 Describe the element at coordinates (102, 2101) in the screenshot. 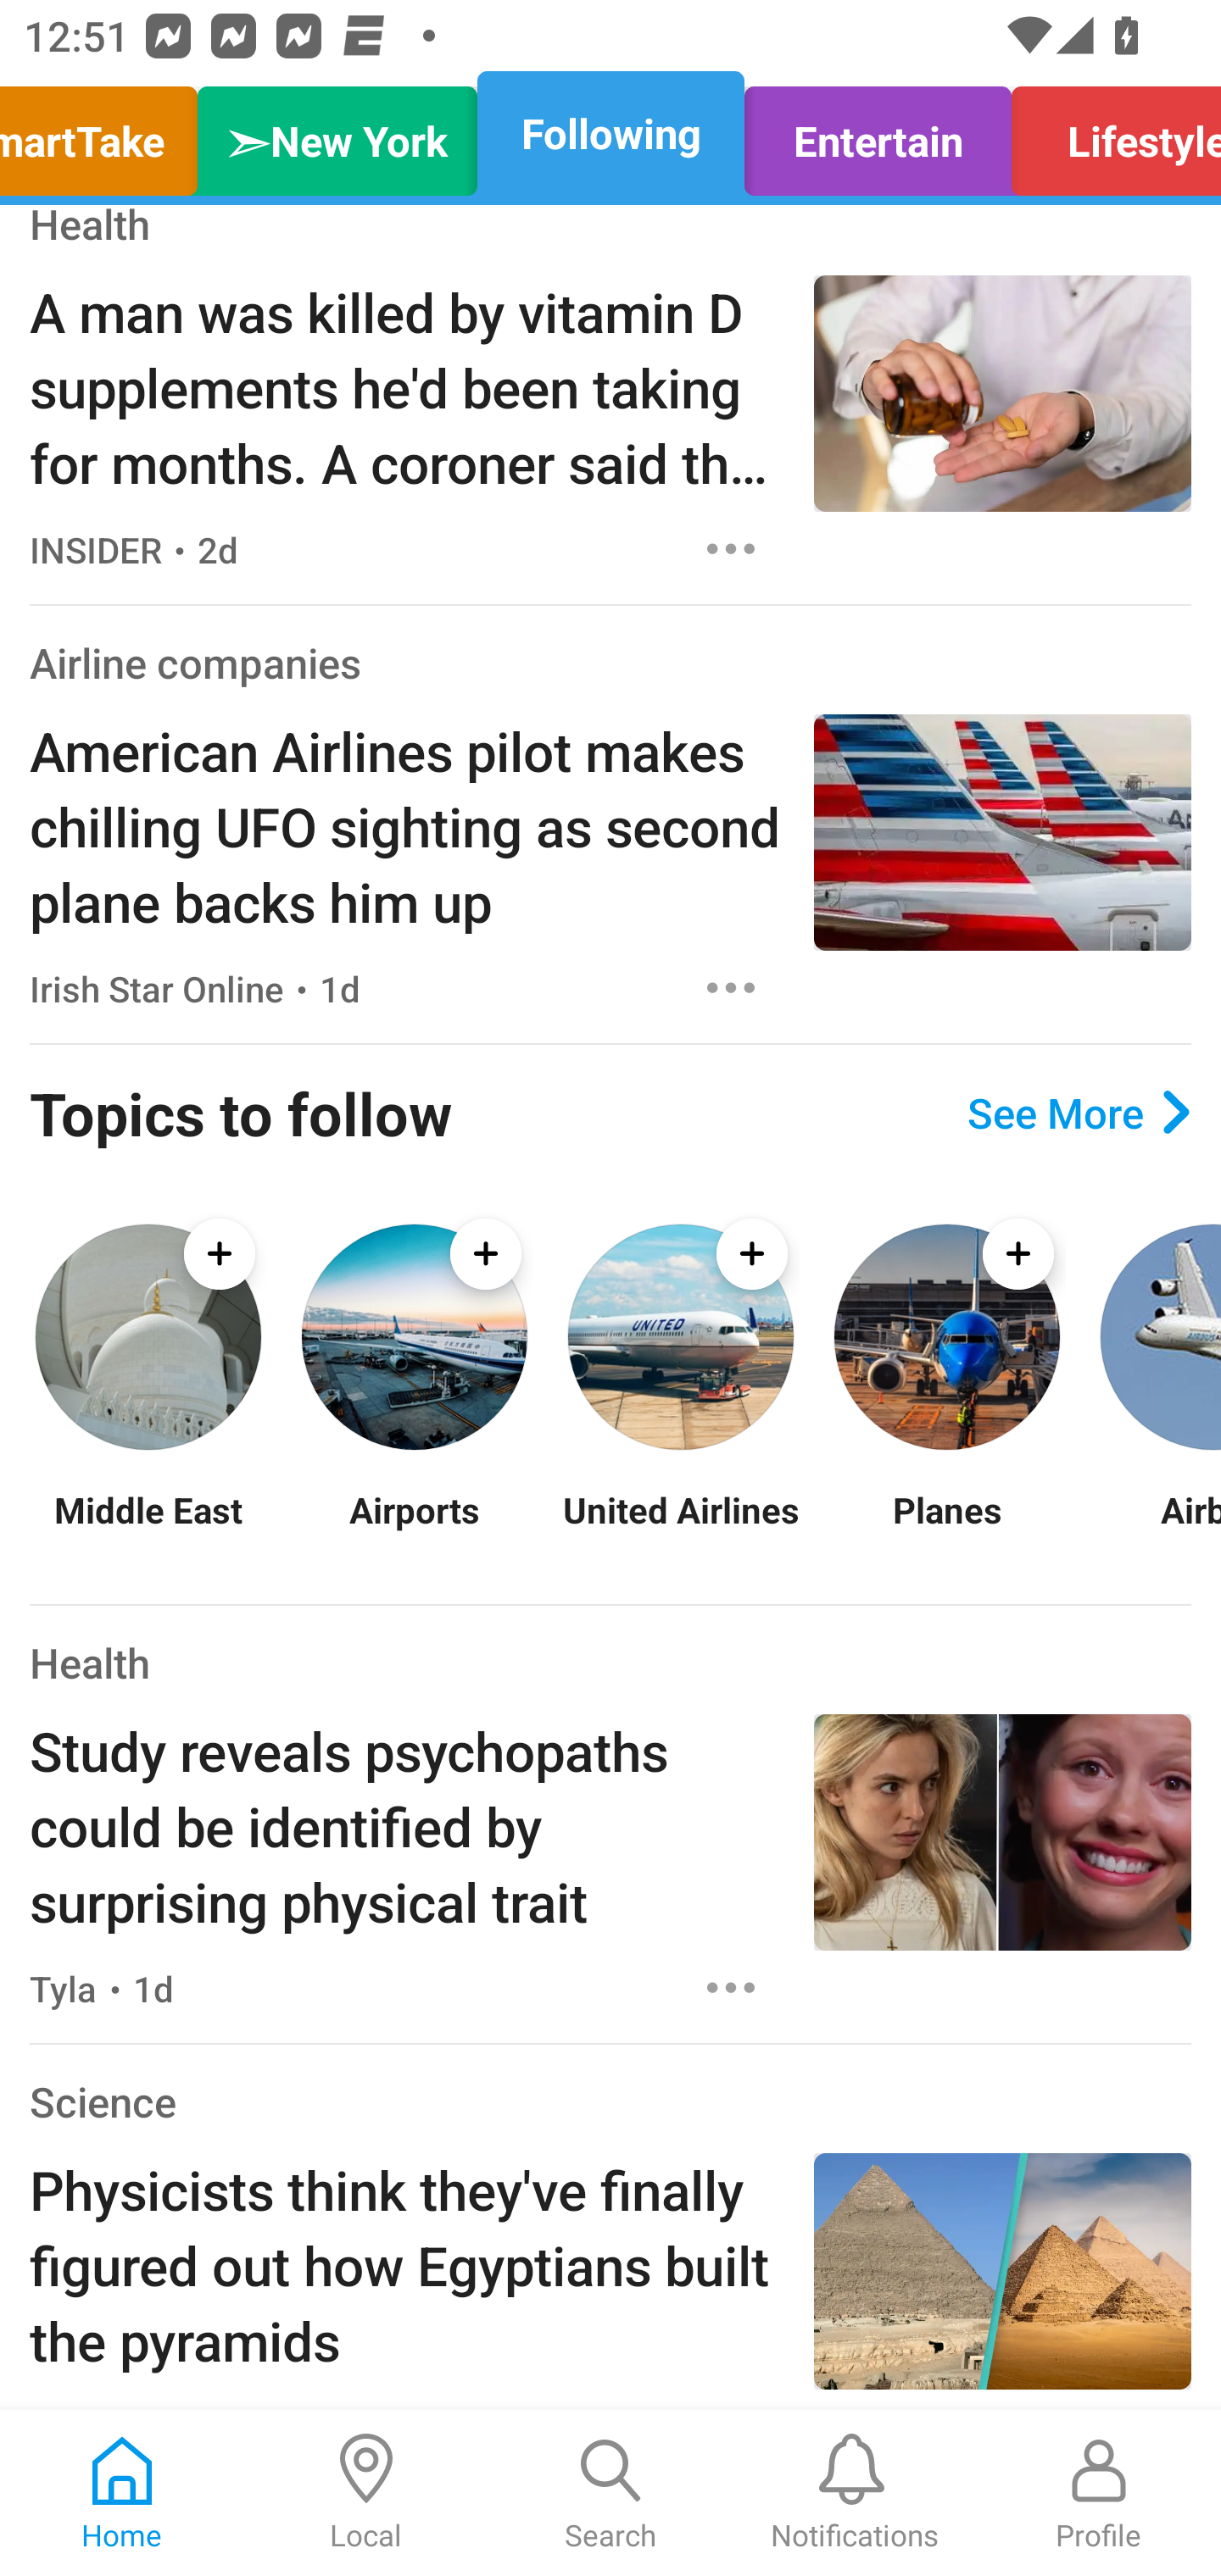

I see `Science` at that location.